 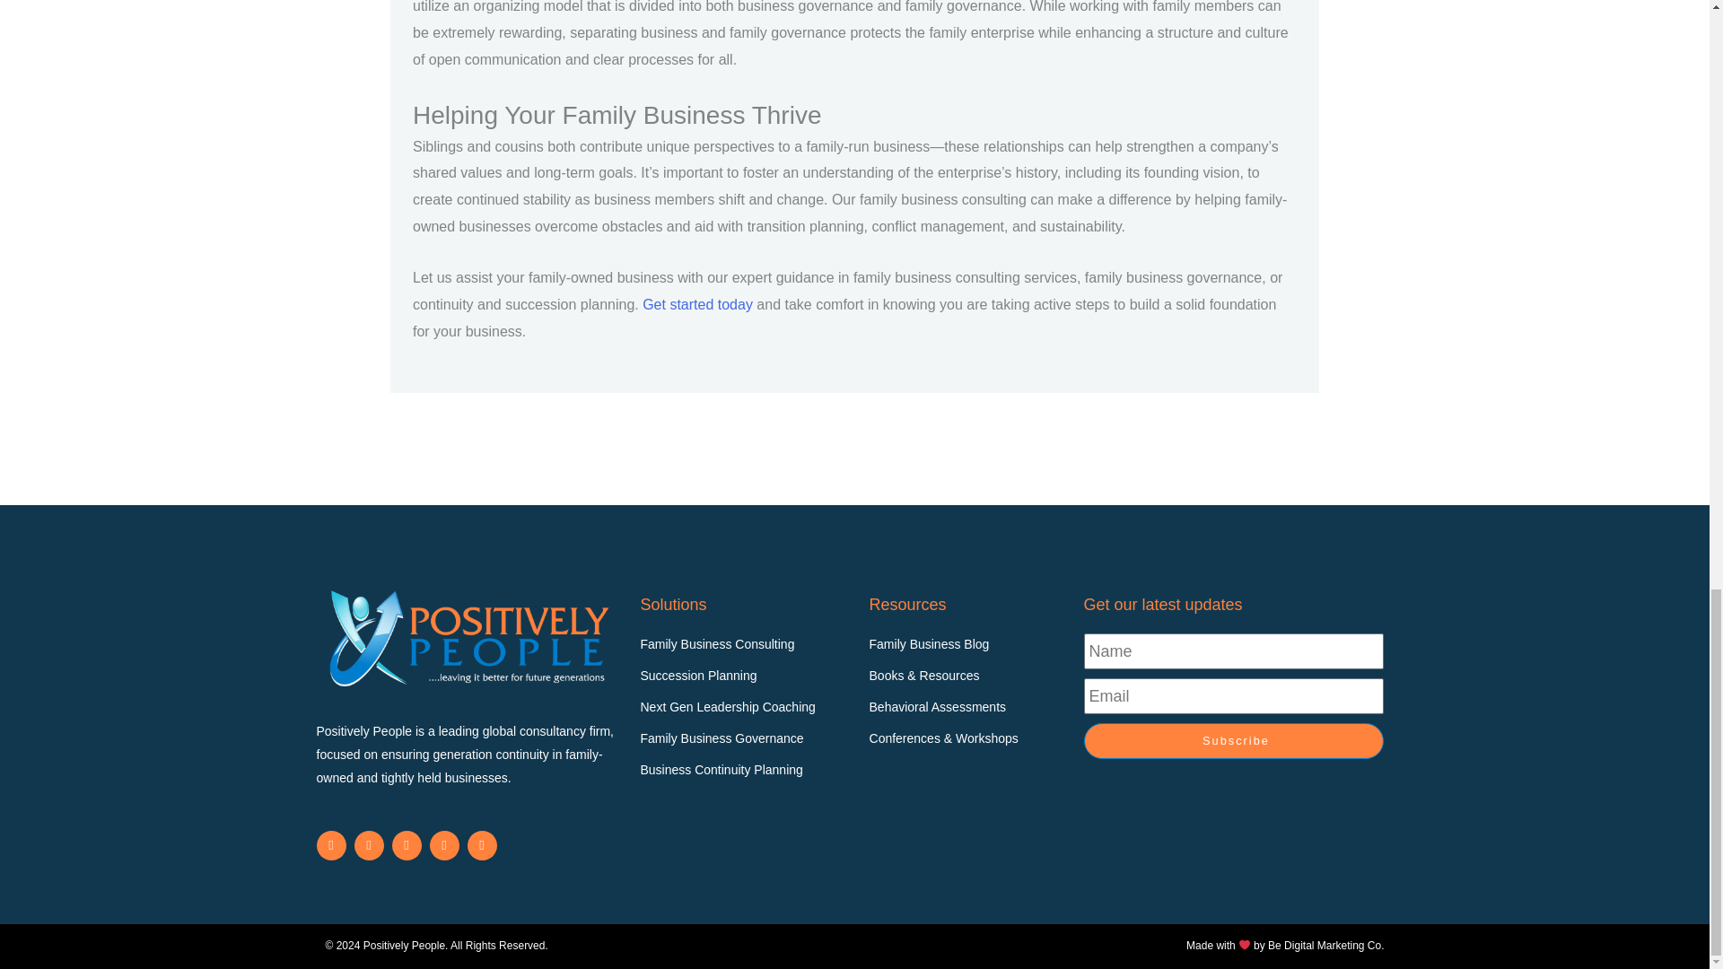 I want to click on Google, so click(x=481, y=845).